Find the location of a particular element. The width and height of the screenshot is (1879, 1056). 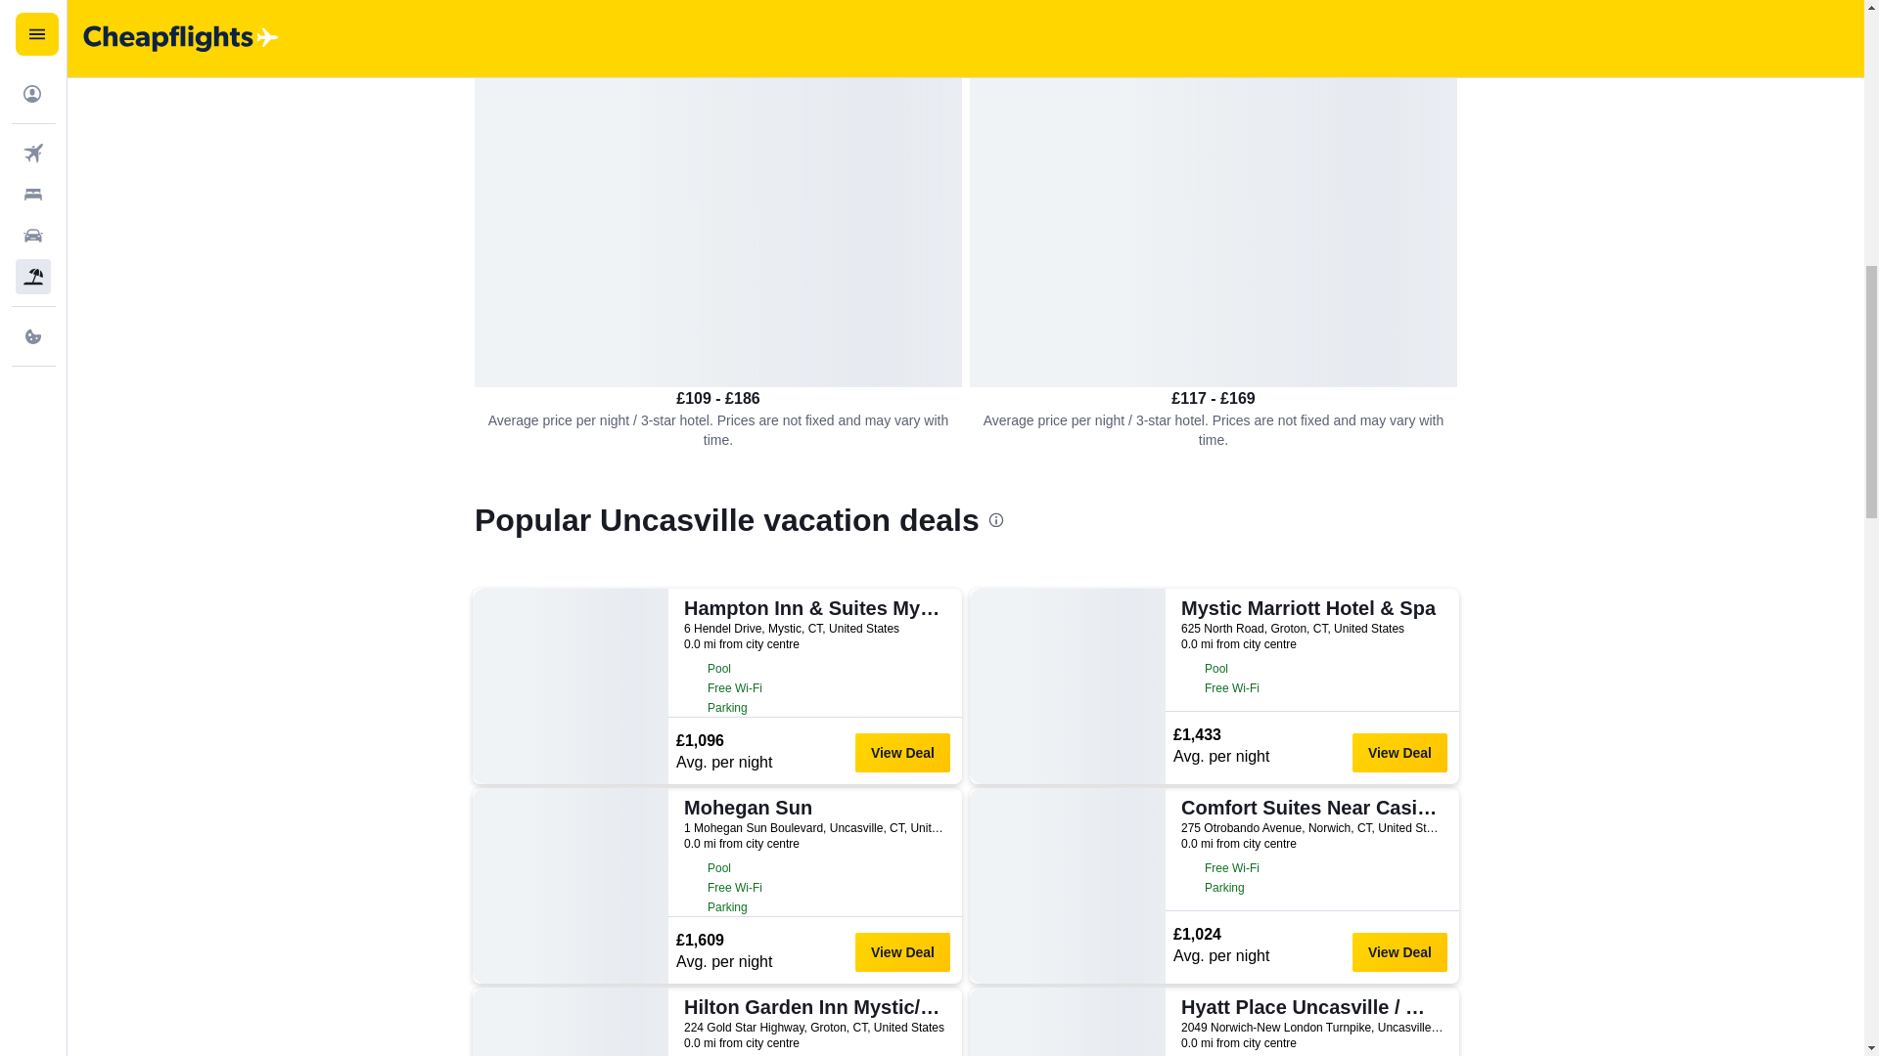

View Deal is located at coordinates (1399, 951).